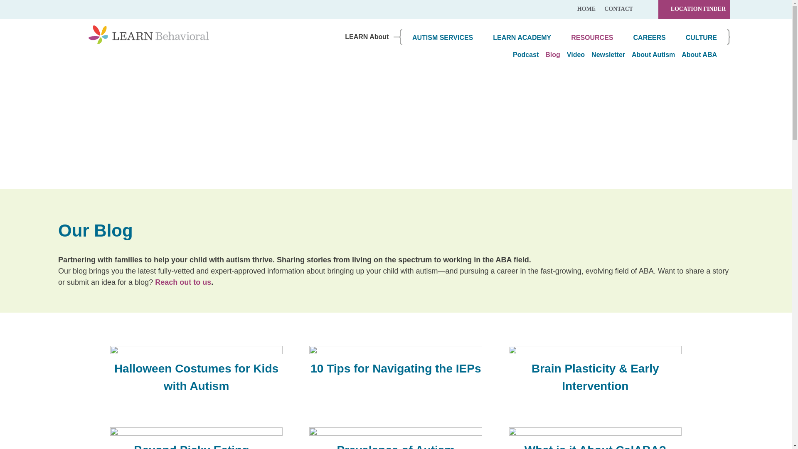 The width and height of the screenshot is (798, 449). What do you see at coordinates (522, 55) in the screenshot?
I see `Podcast` at bounding box center [522, 55].